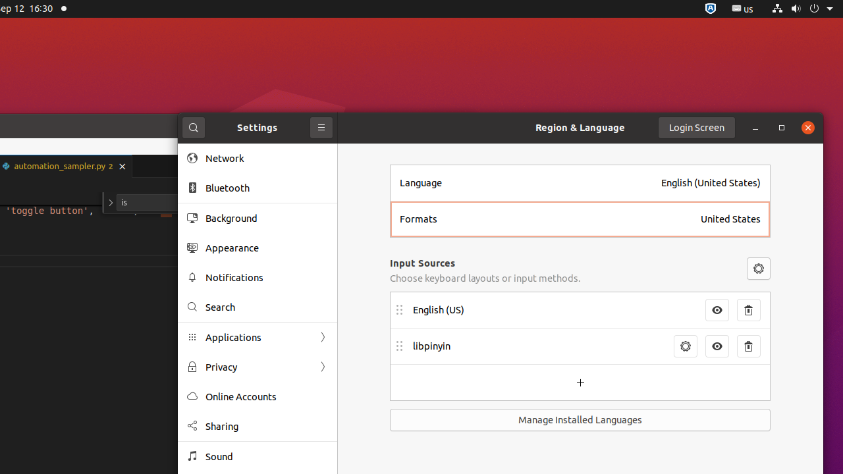 The width and height of the screenshot is (843, 474). Describe the element at coordinates (527, 183) in the screenshot. I see `Language` at that location.